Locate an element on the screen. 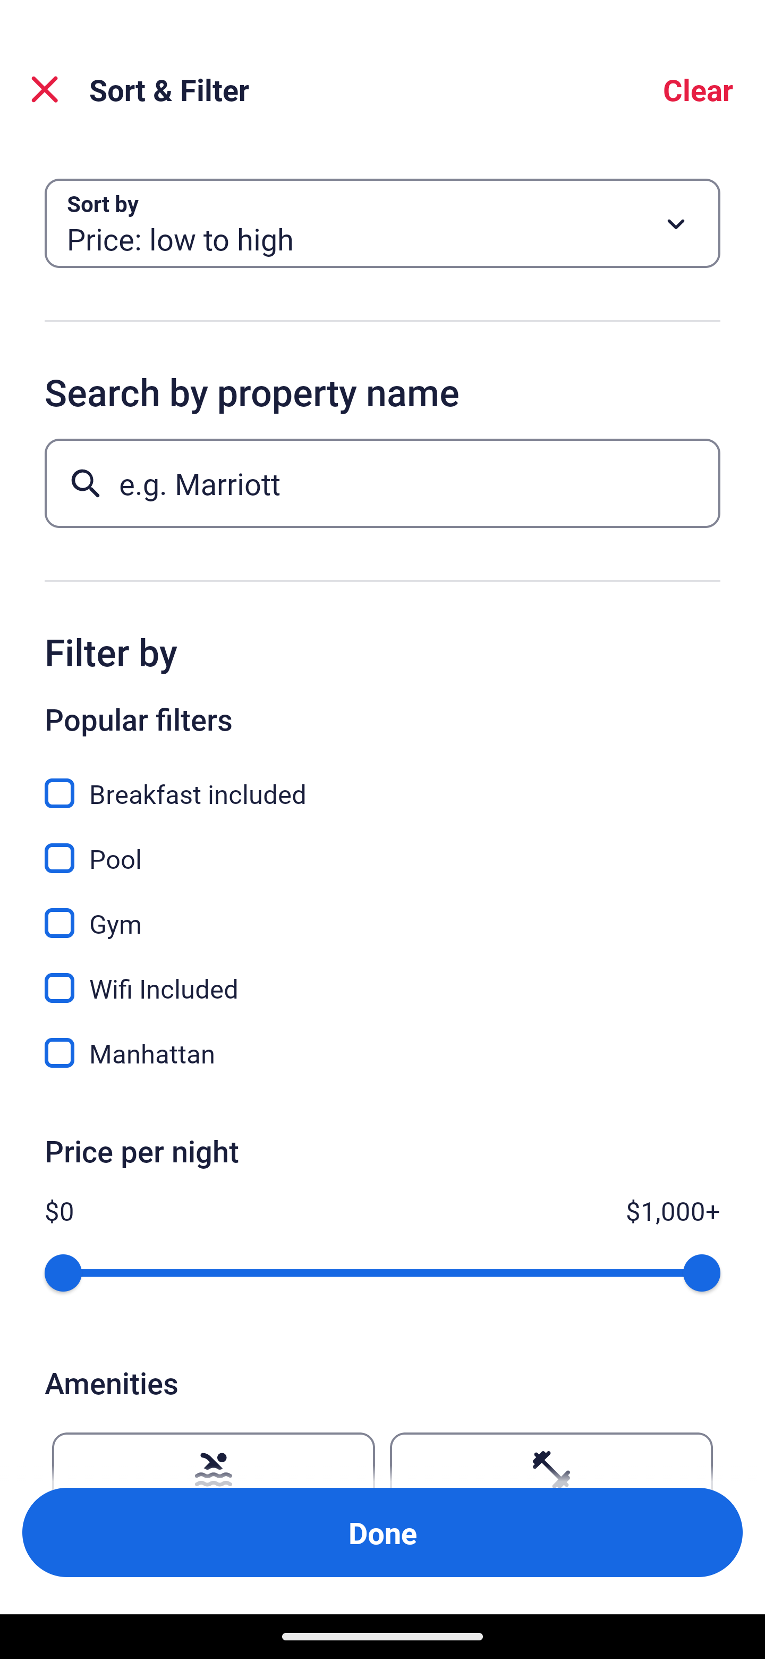 This screenshot has width=765, height=1659. Sort by Button Price: low to high is located at coordinates (382, 223).